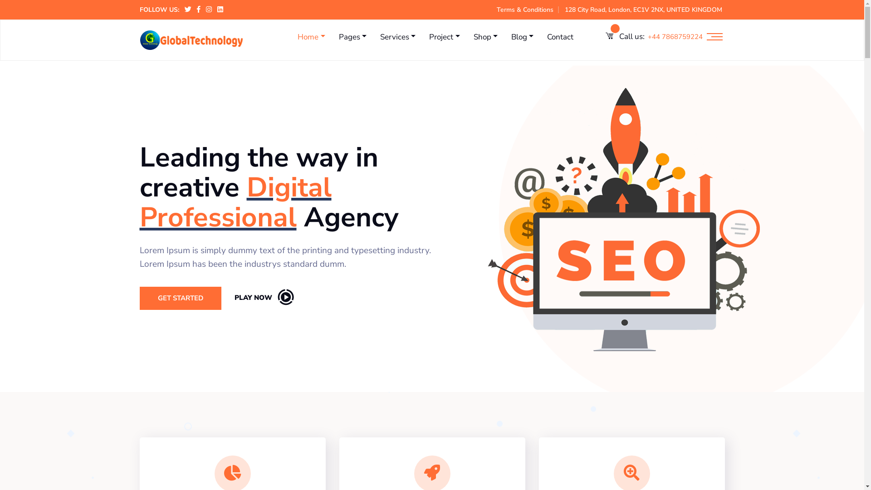  I want to click on Blog, so click(523, 37).